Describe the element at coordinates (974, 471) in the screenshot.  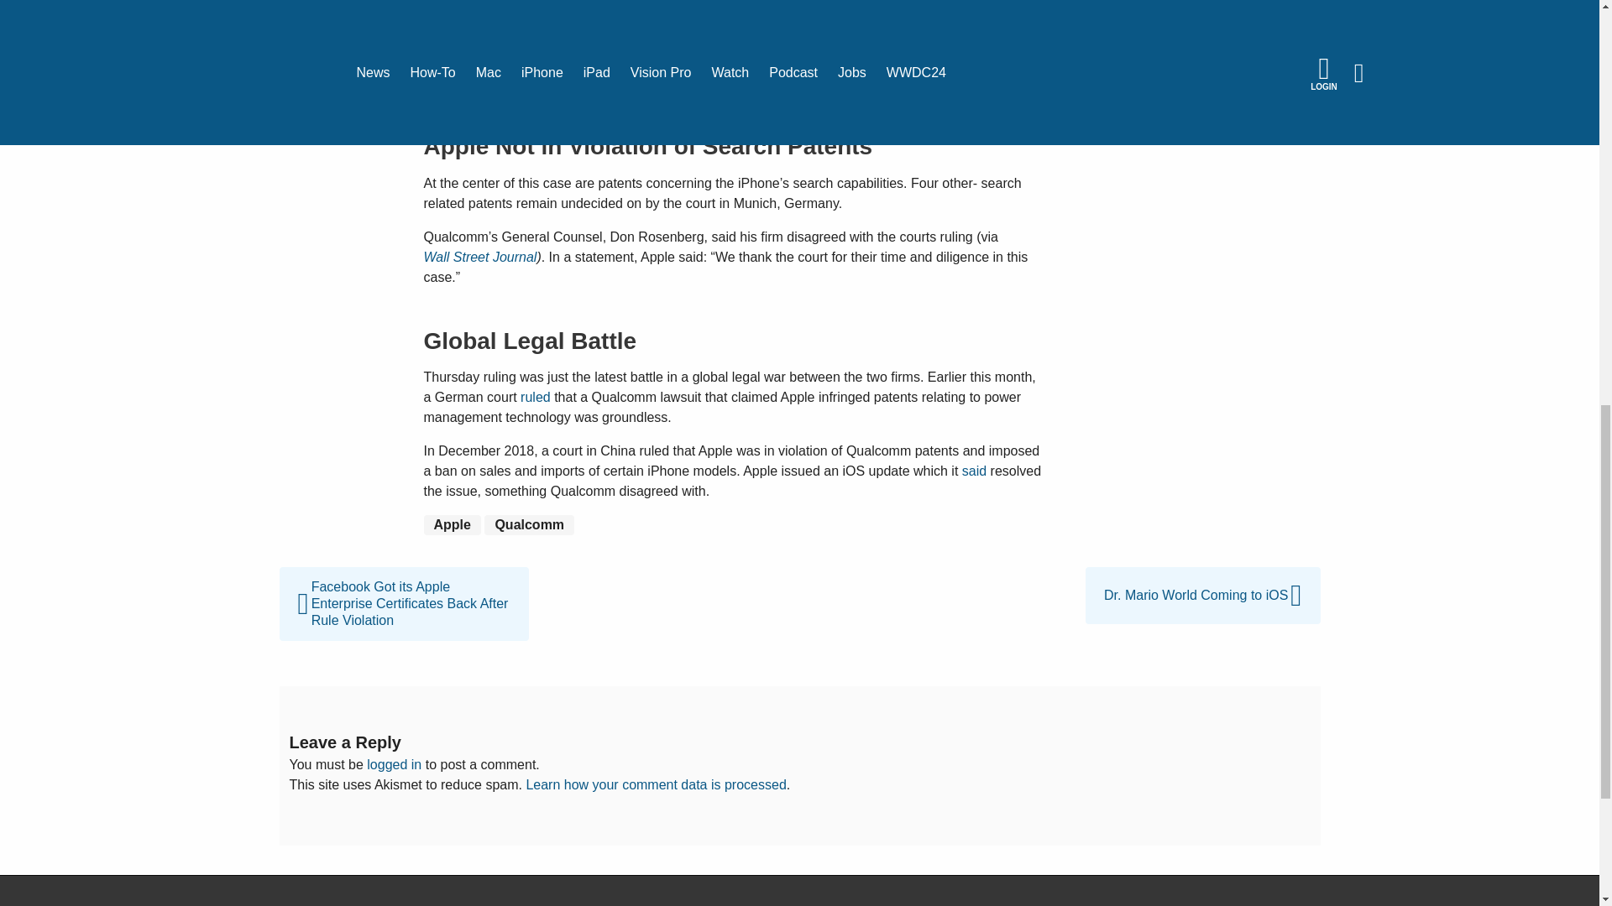
I see `said` at that location.